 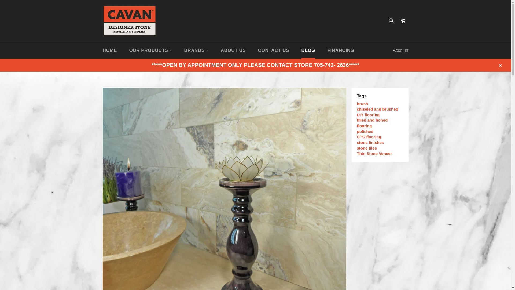 What do you see at coordinates (365, 131) in the screenshot?
I see `Show articles tagged polished` at bounding box center [365, 131].